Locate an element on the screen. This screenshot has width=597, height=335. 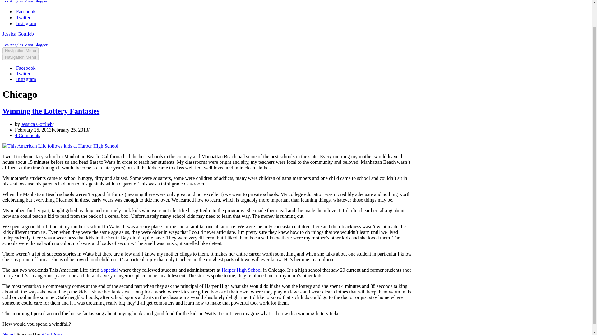
Winning the Lottery Fantasies is located at coordinates (51, 111).